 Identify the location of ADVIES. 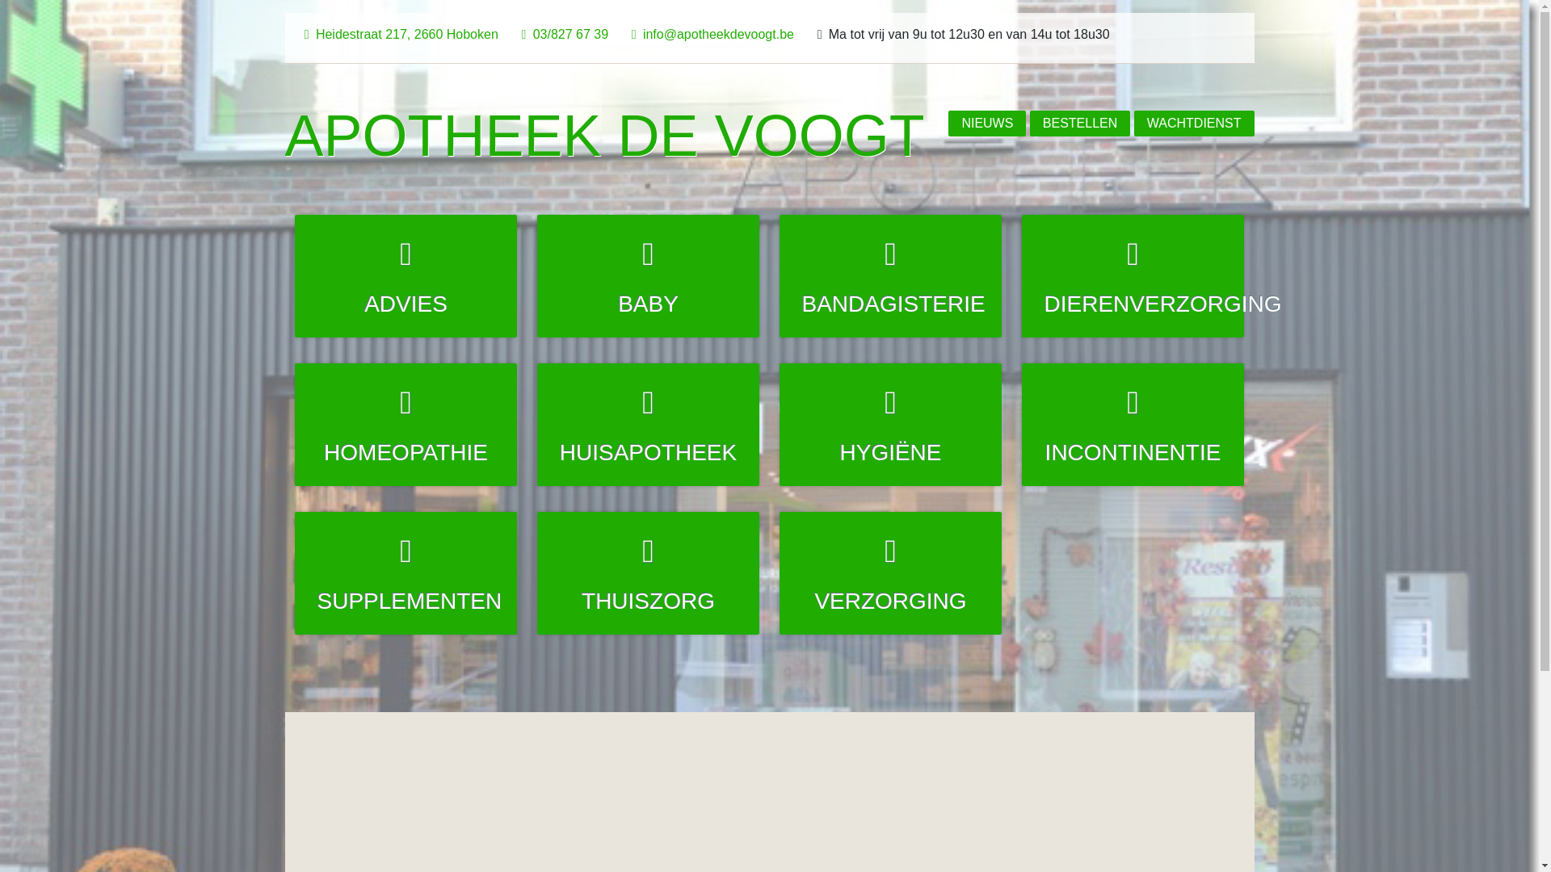
(406, 276).